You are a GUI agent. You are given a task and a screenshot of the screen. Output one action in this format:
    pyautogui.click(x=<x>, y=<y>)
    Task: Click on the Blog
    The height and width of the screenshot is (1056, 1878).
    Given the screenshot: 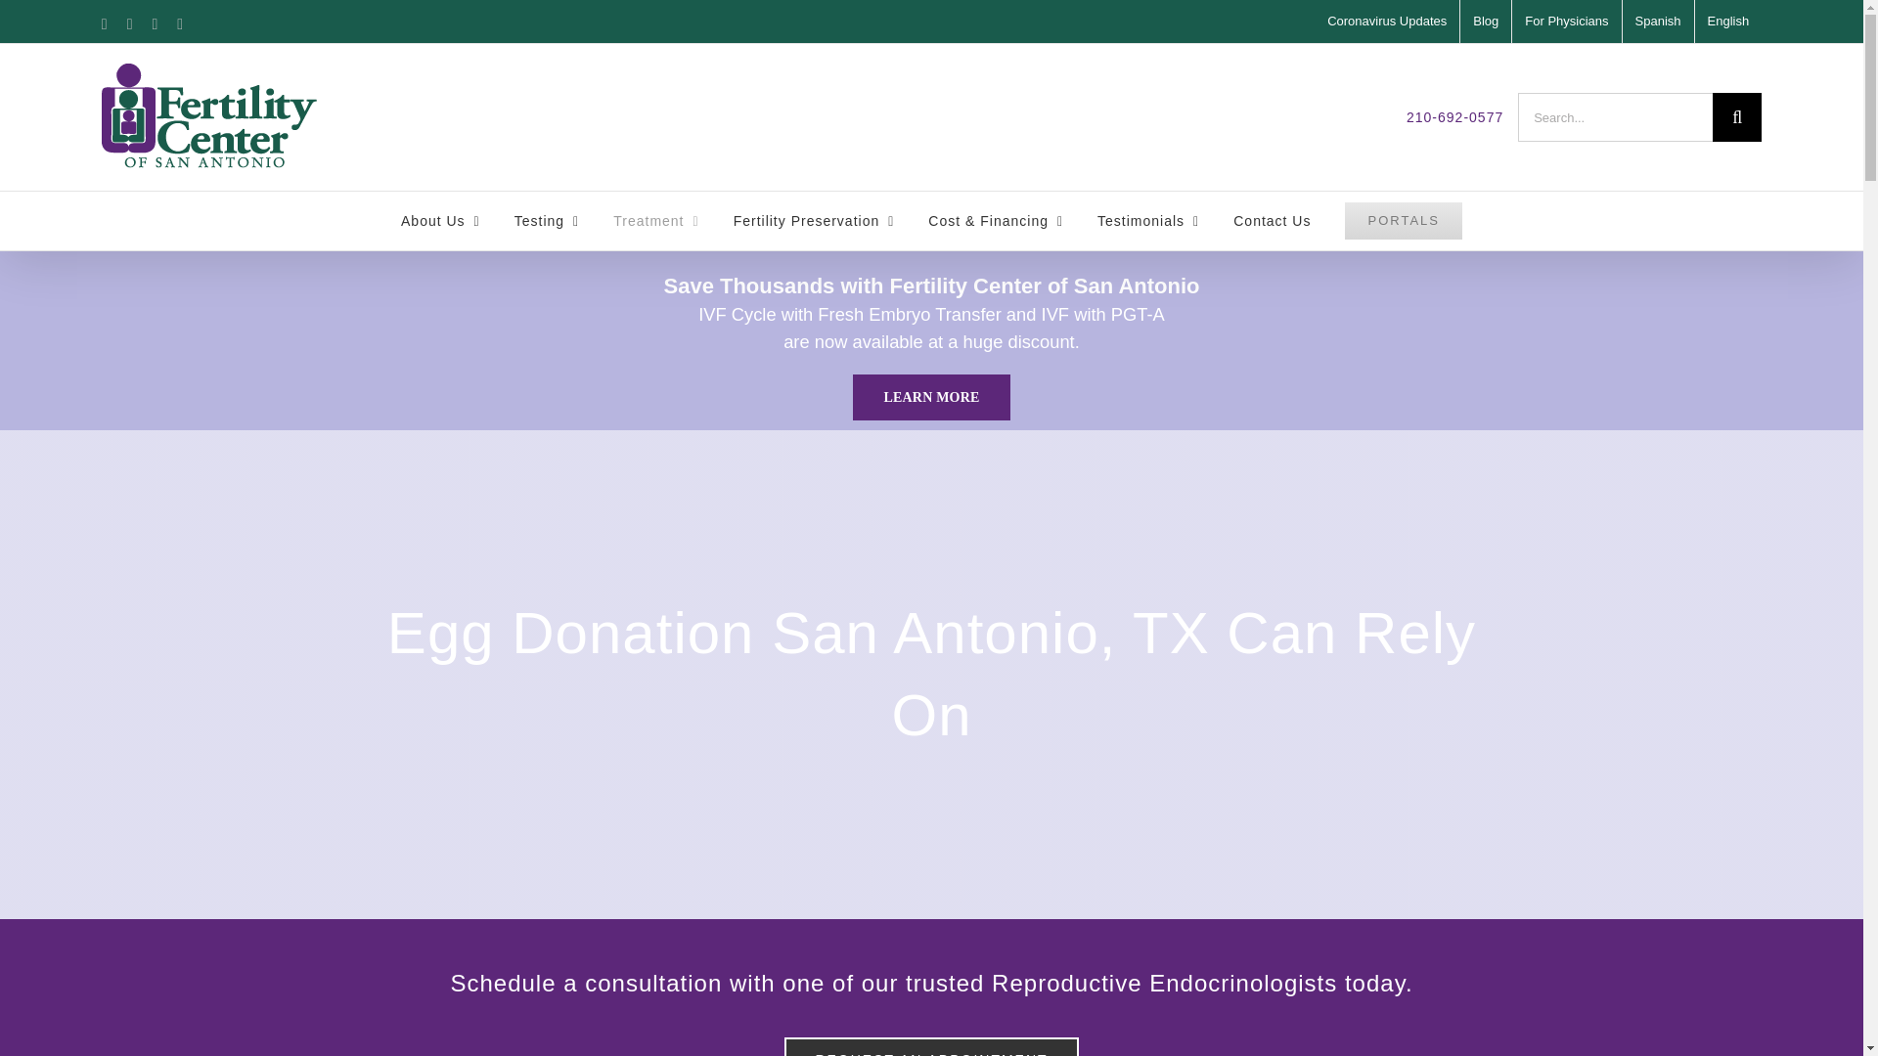 What is the action you would take?
    pyautogui.click(x=1486, y=22)
    